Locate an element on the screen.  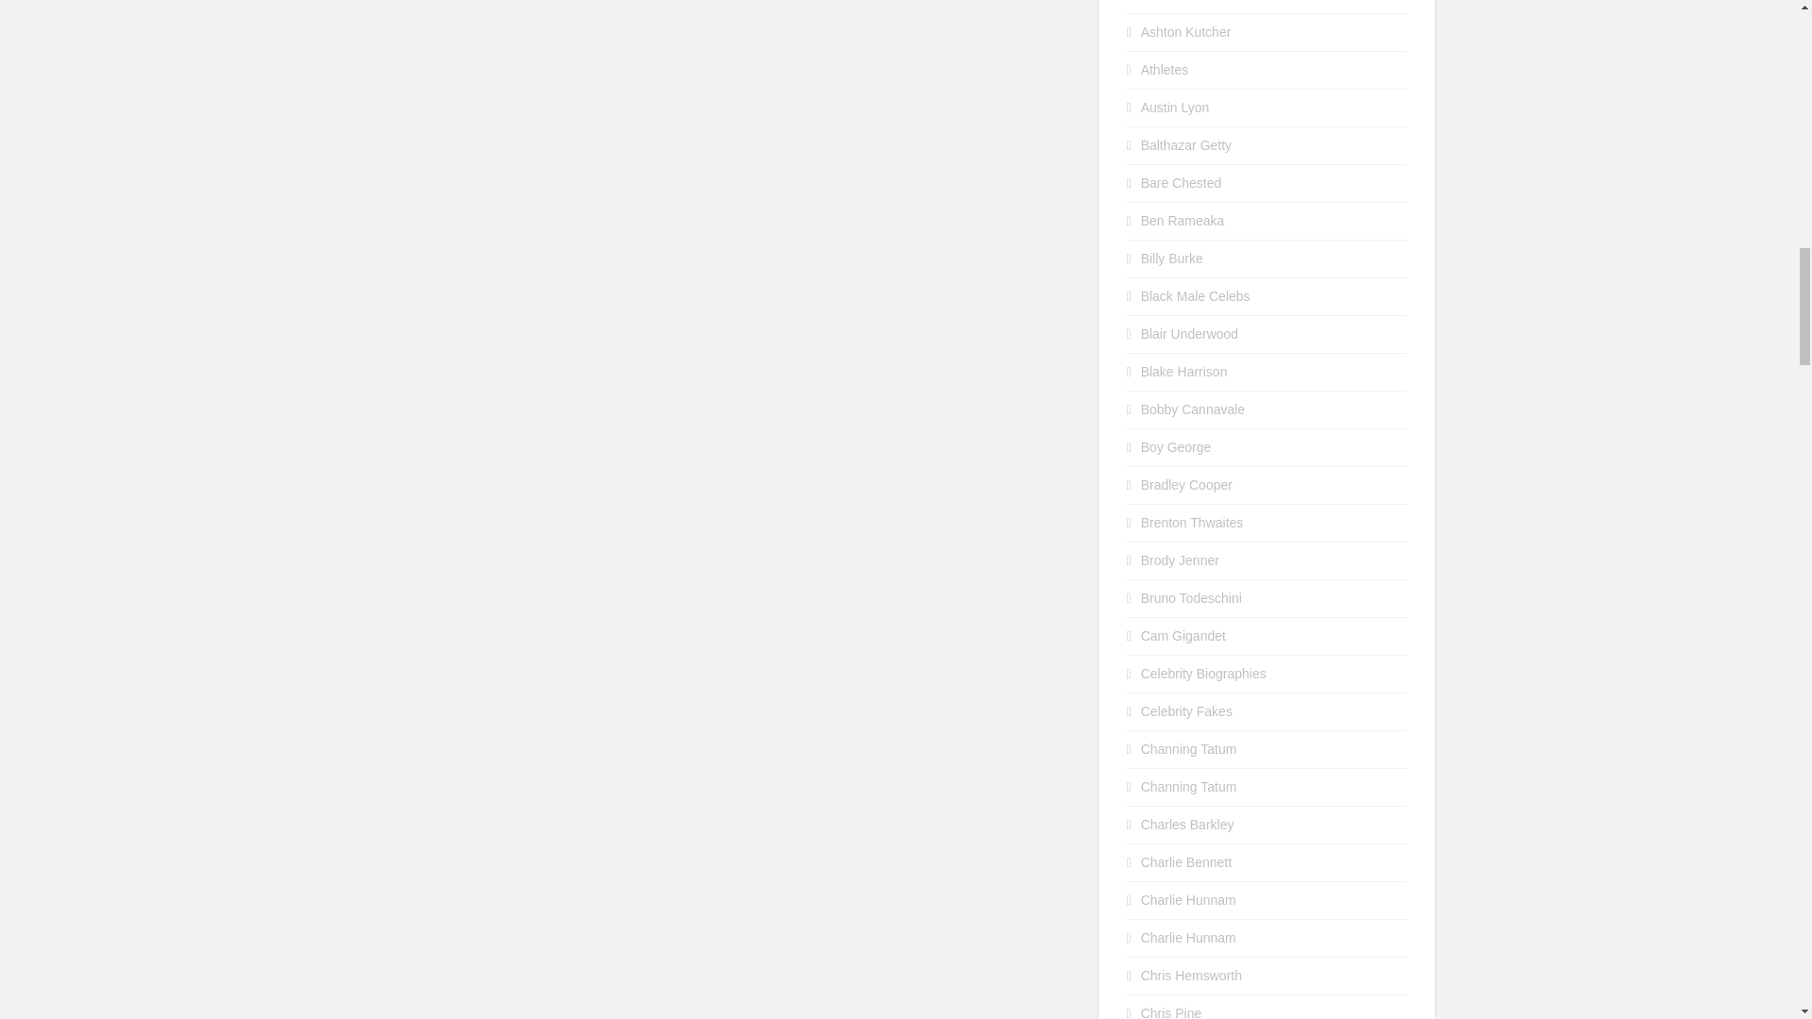
Bare Chested is located at coordinates (1182, 182).